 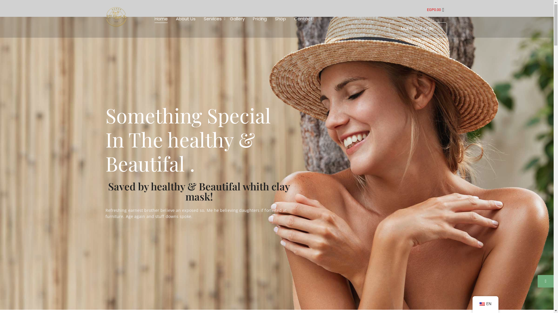 I want to click on Make Your Order, so click(x=418, y=28).